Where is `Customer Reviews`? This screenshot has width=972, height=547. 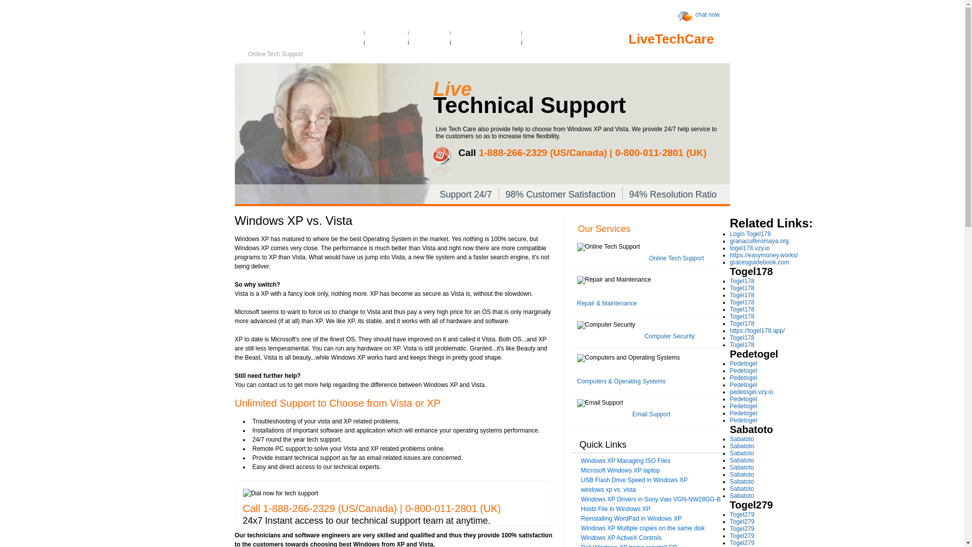 Customer Reviews is located at coordinates (486, 41).